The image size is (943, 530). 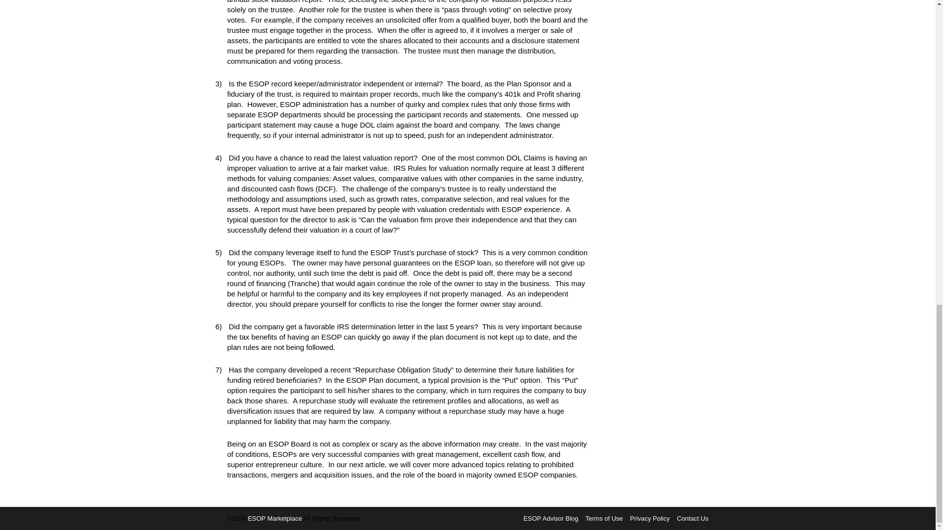 I want to click on Privacy Policy, so click(x=649, y=518).